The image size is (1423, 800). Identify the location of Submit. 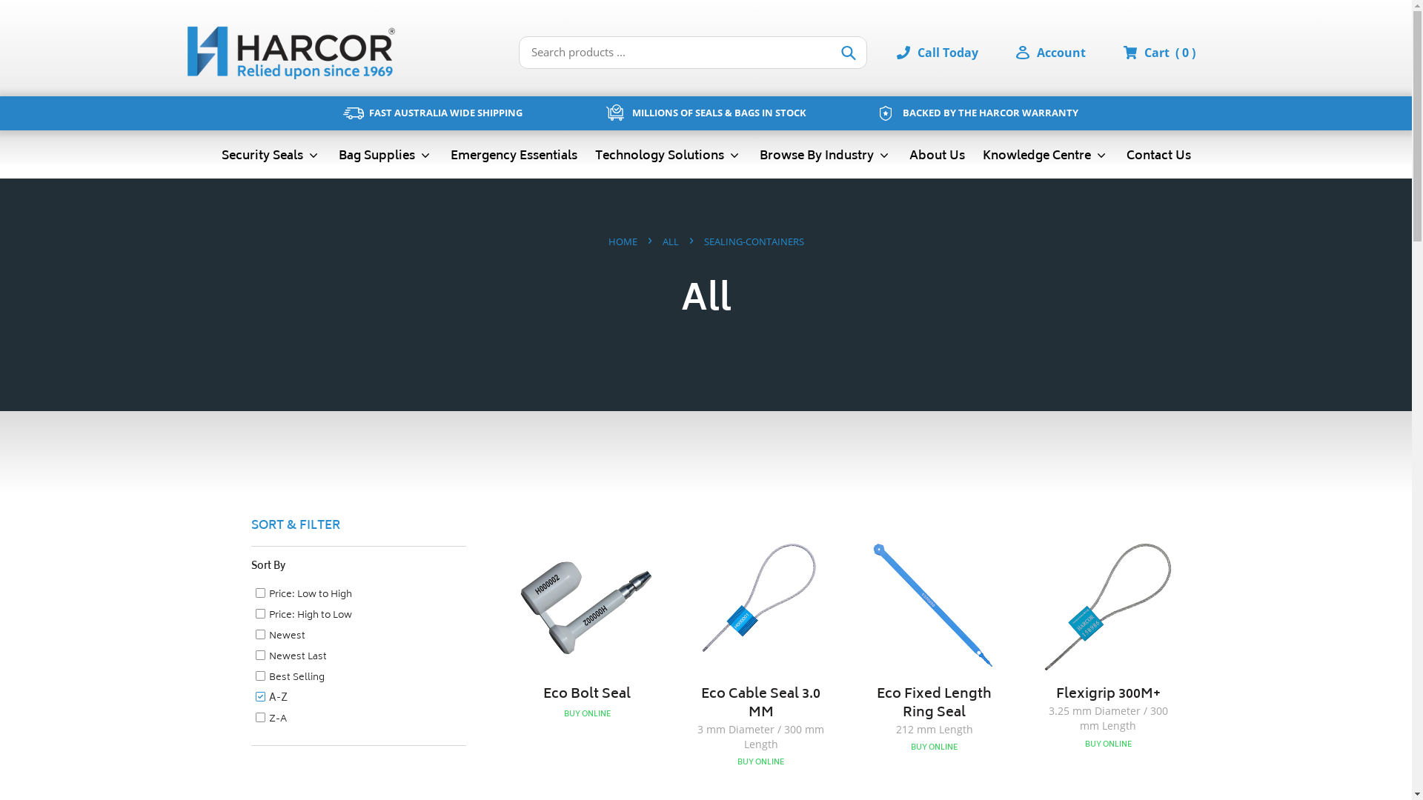
(849, 53).